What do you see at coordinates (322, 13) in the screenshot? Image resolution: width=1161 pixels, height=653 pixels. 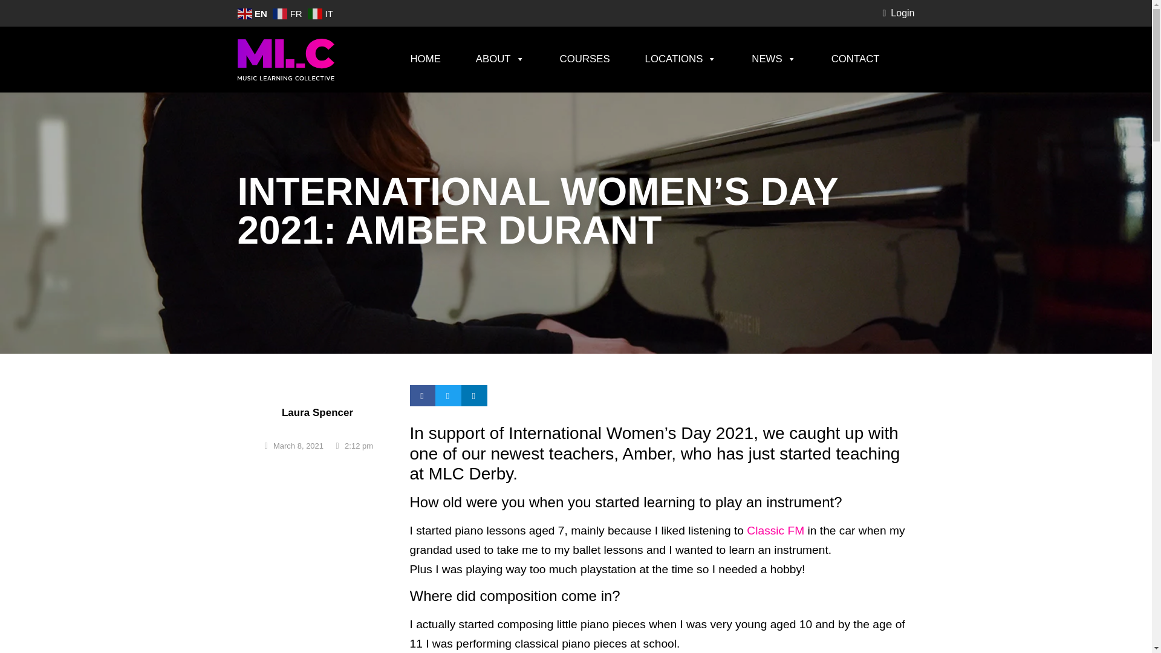 I see `IT` at bounding box center [322, 13].